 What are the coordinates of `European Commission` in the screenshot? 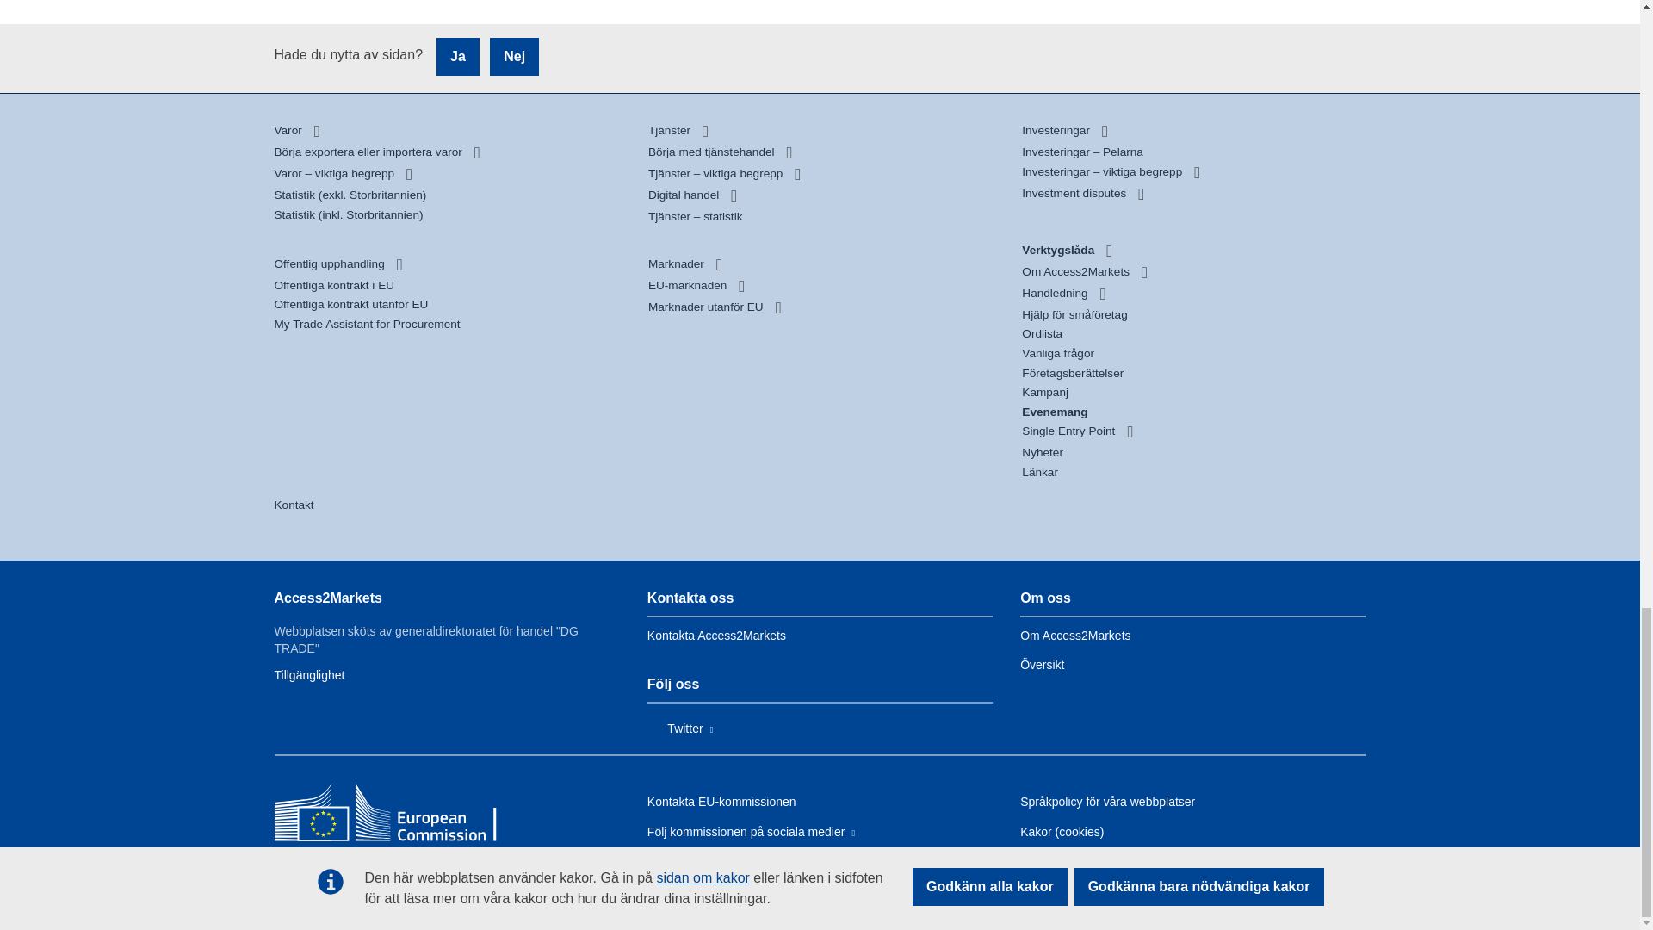 It's located at (399, 815).